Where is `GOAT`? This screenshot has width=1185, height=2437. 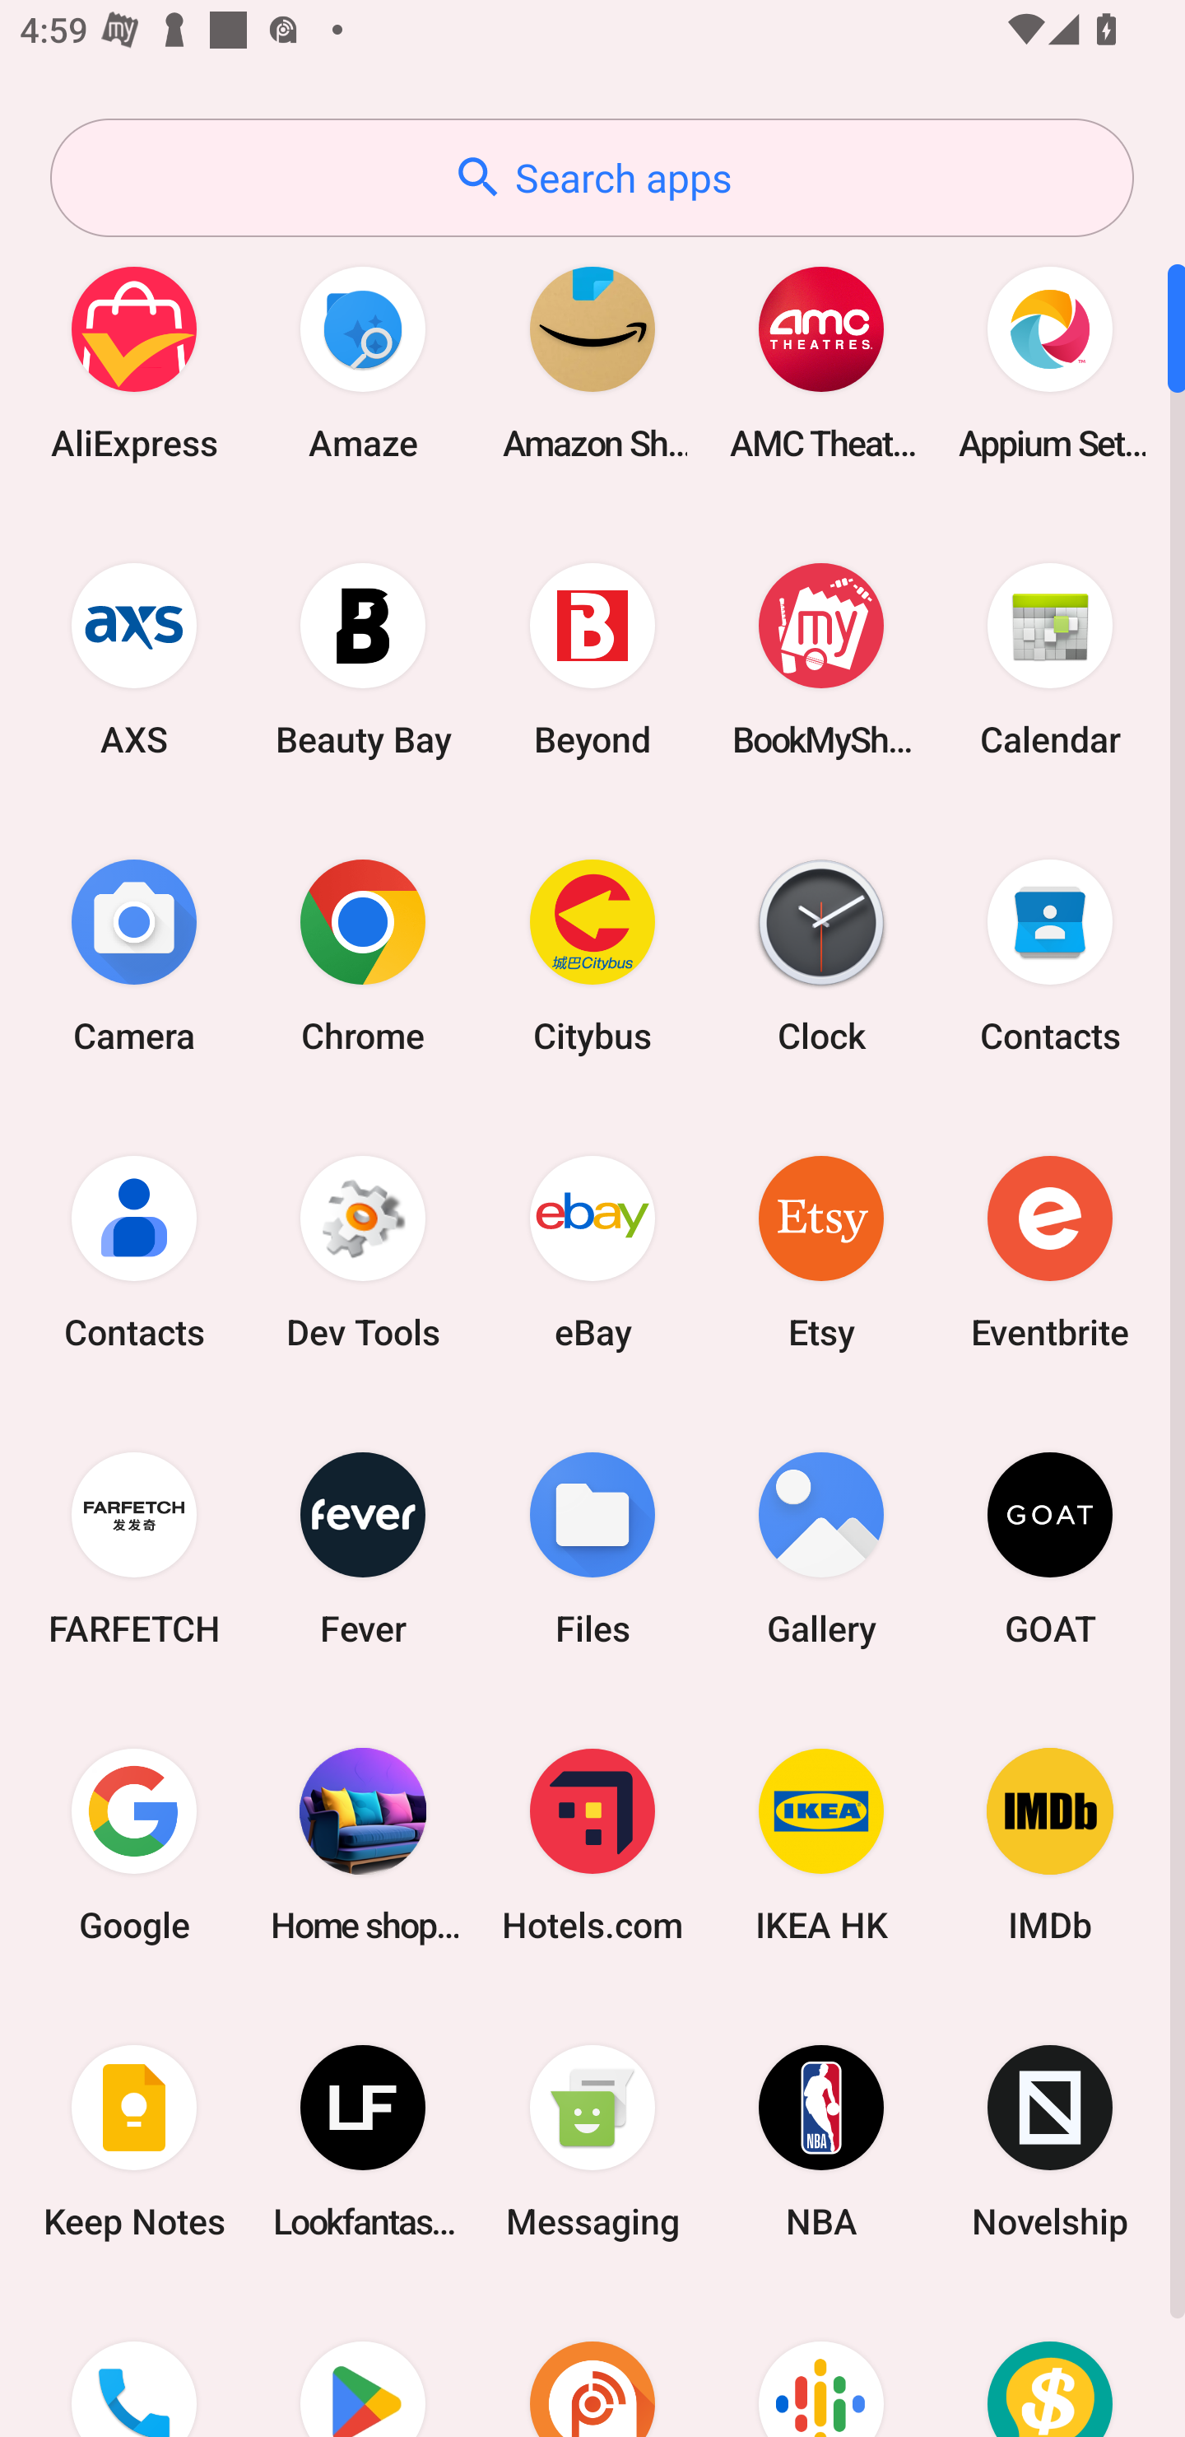 GOAT is located at coordinates (1050, 1548).